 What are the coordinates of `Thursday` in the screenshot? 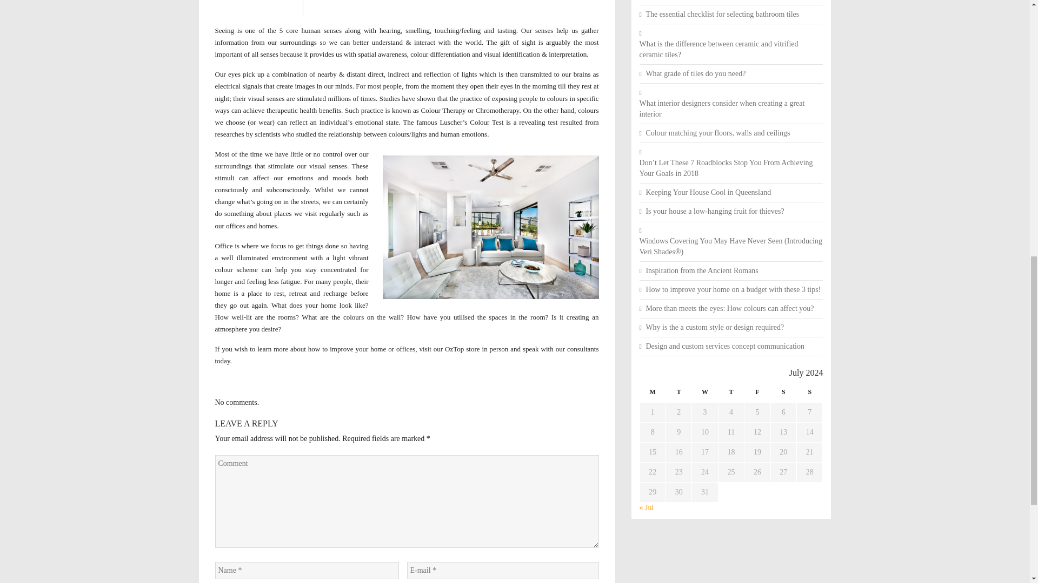 It's located at (731, 395).